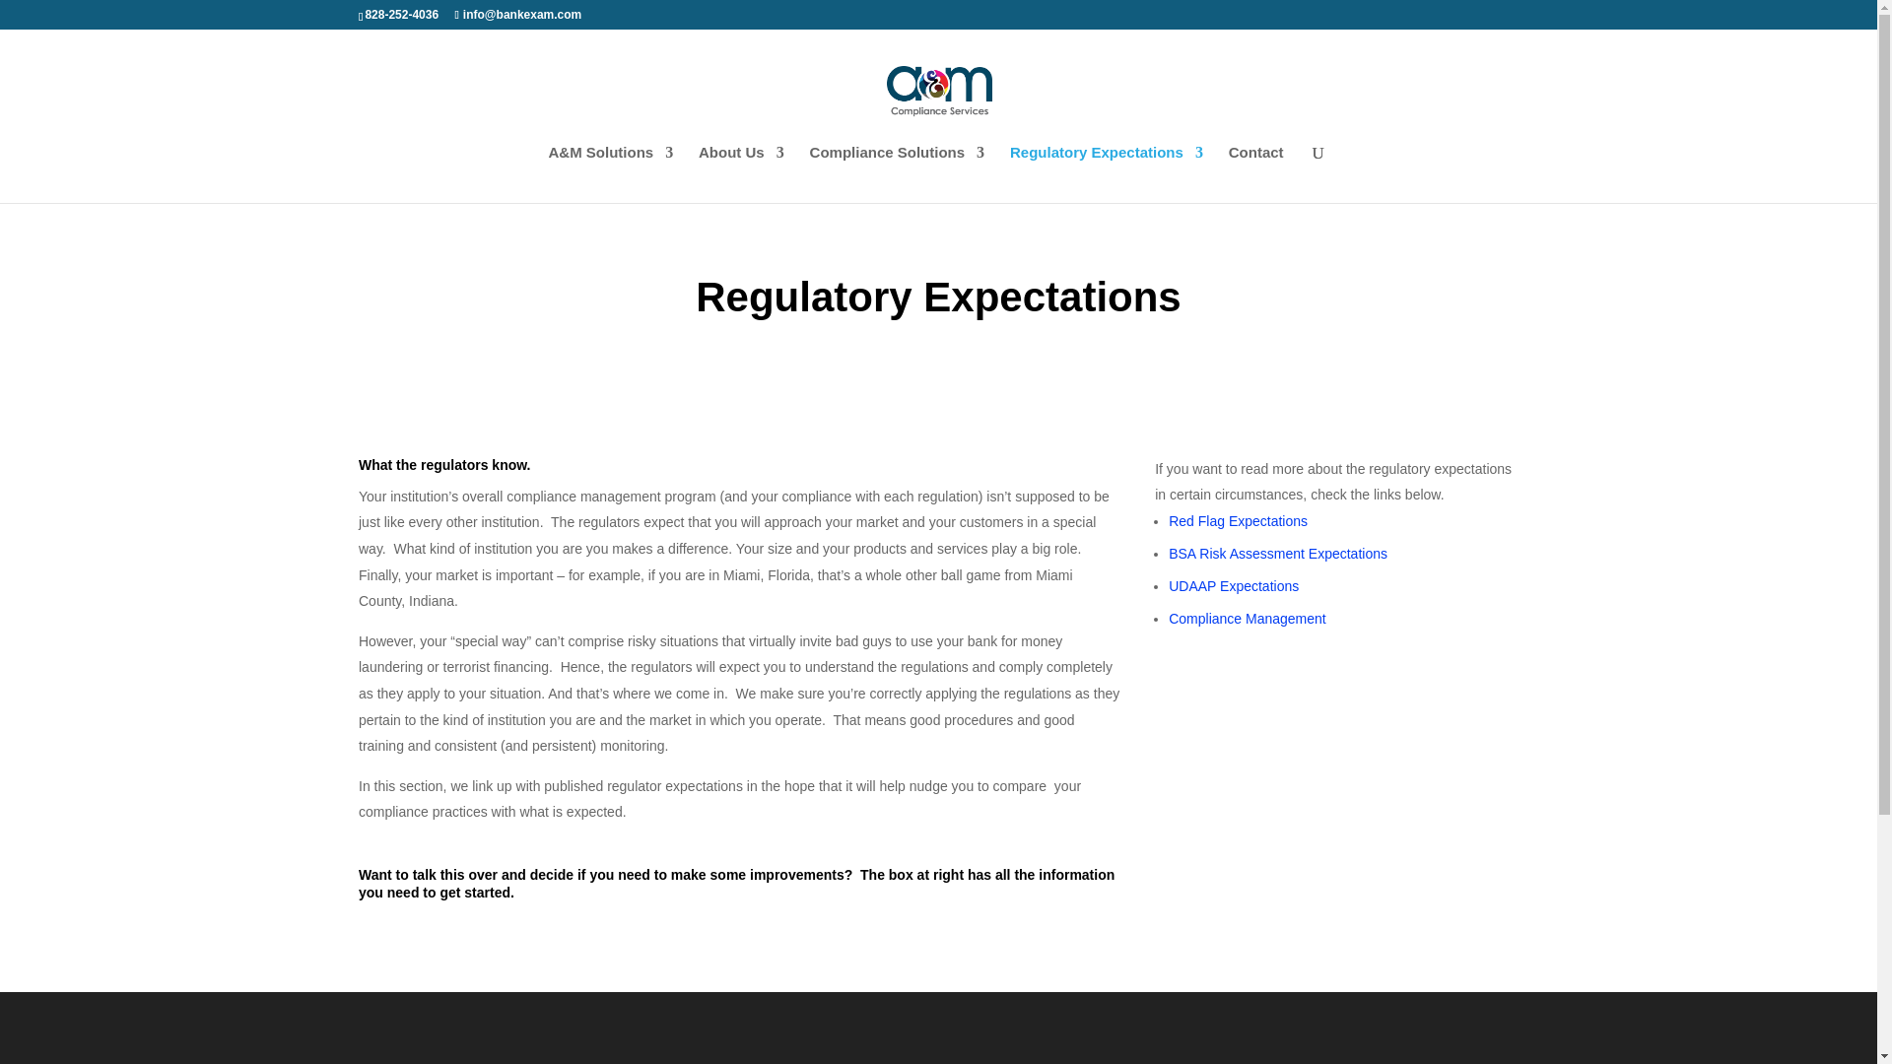 The height and width of the screenshot is (1064, 1892). I want to click on About Us, so click(741, 167).